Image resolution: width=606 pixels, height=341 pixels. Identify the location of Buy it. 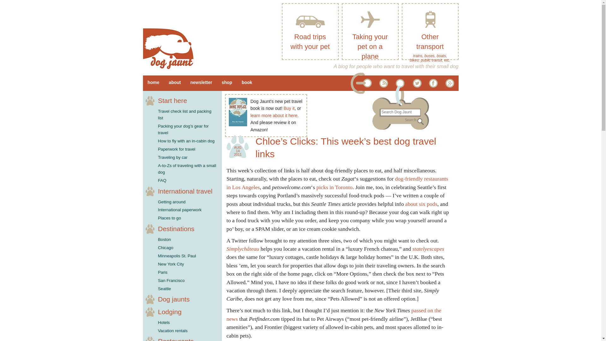
(289, 108).